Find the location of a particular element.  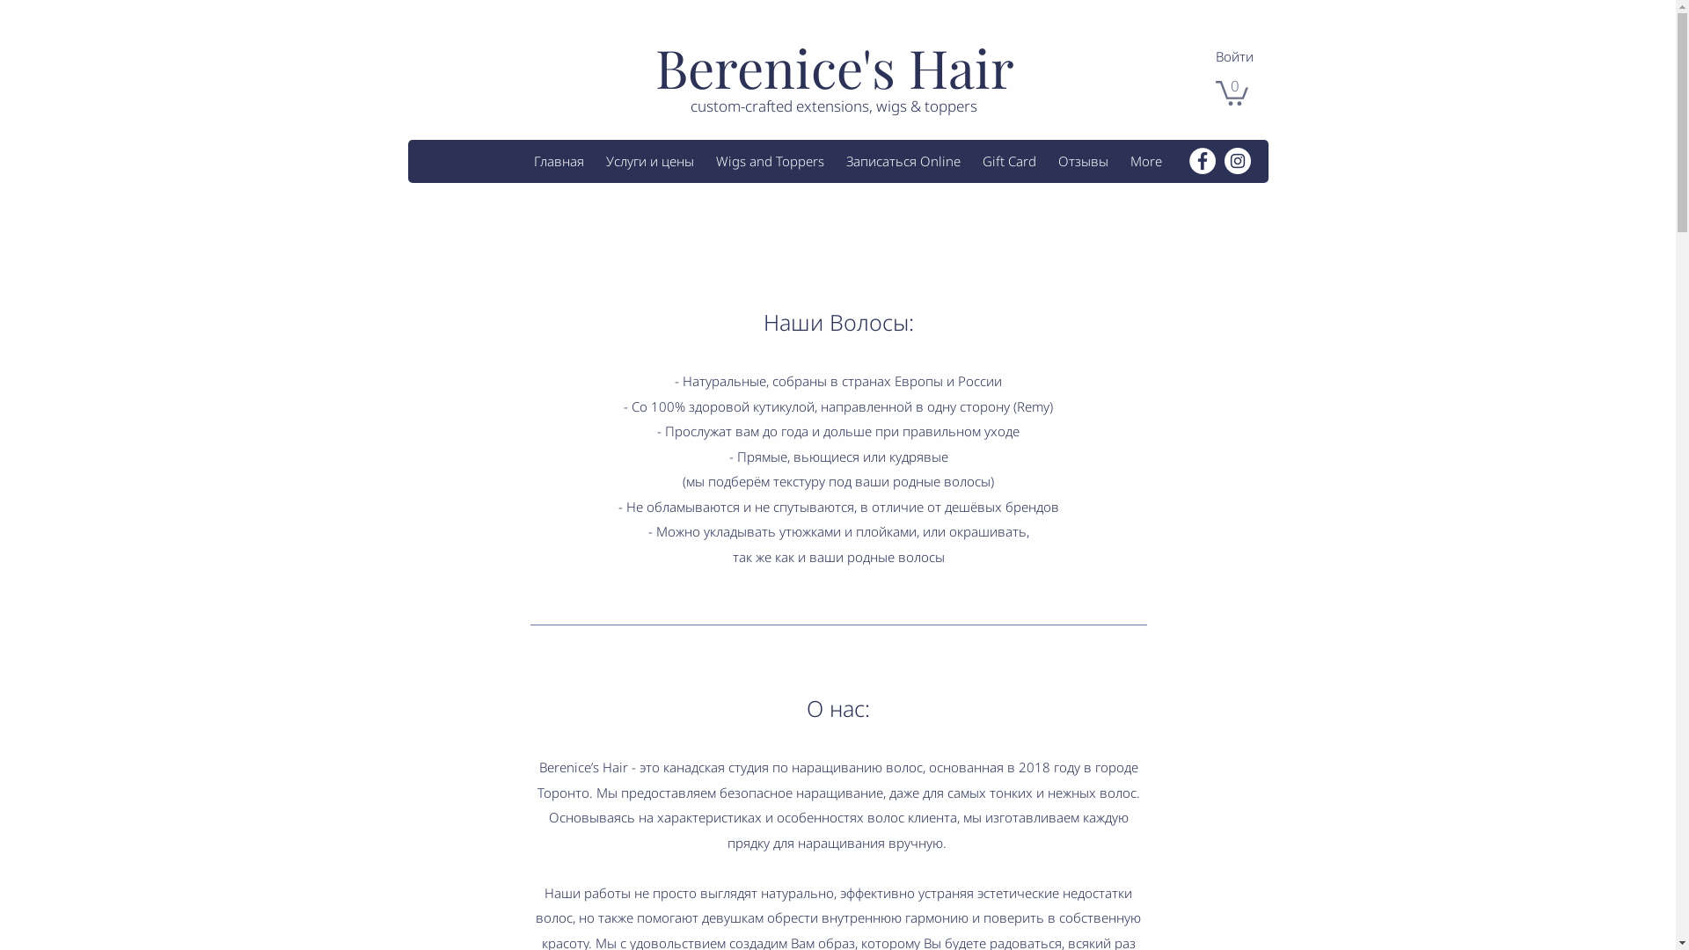

Gift Card is located at coordinates (1009, 161).